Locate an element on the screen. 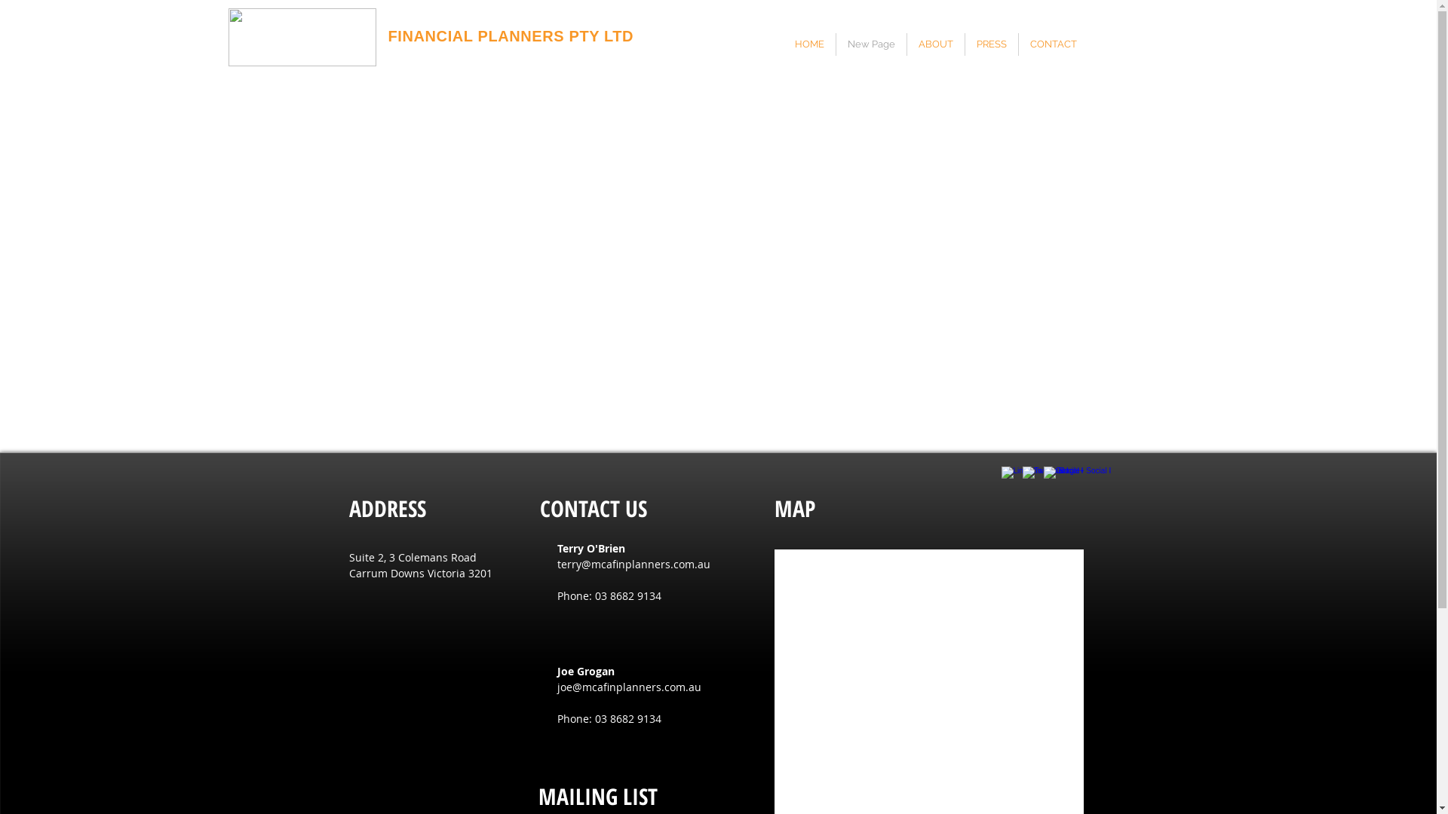 This screenshot has width=1448, height=814. New Page is located at coordinates (870, 44).